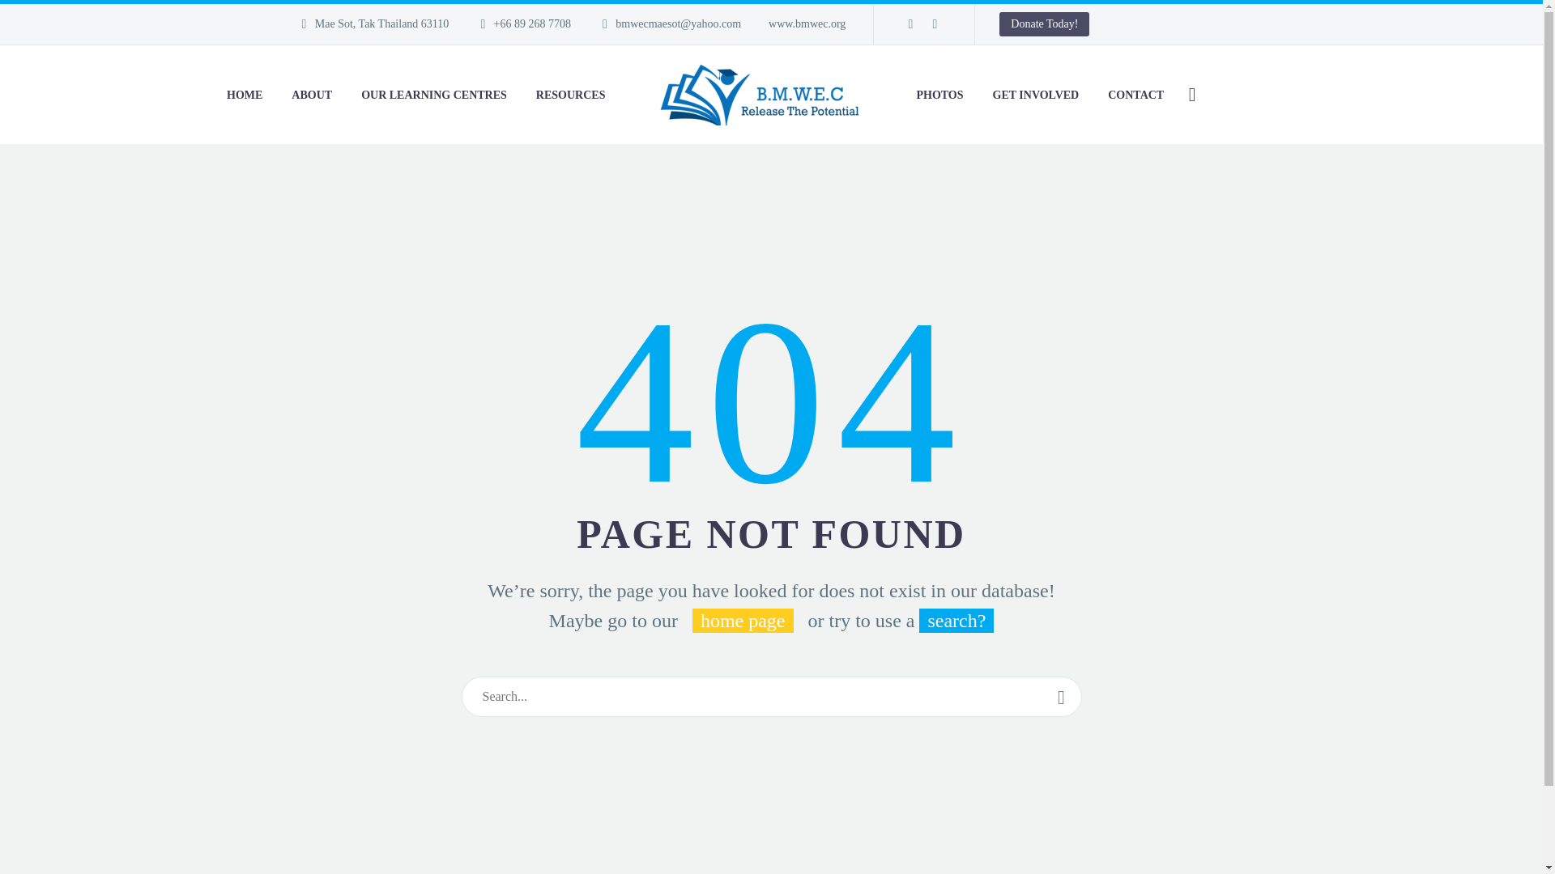  What do you see at coordinates (570, 94) in the screenshot?
I see `RESOURCES` at bounding box center [570, 94].